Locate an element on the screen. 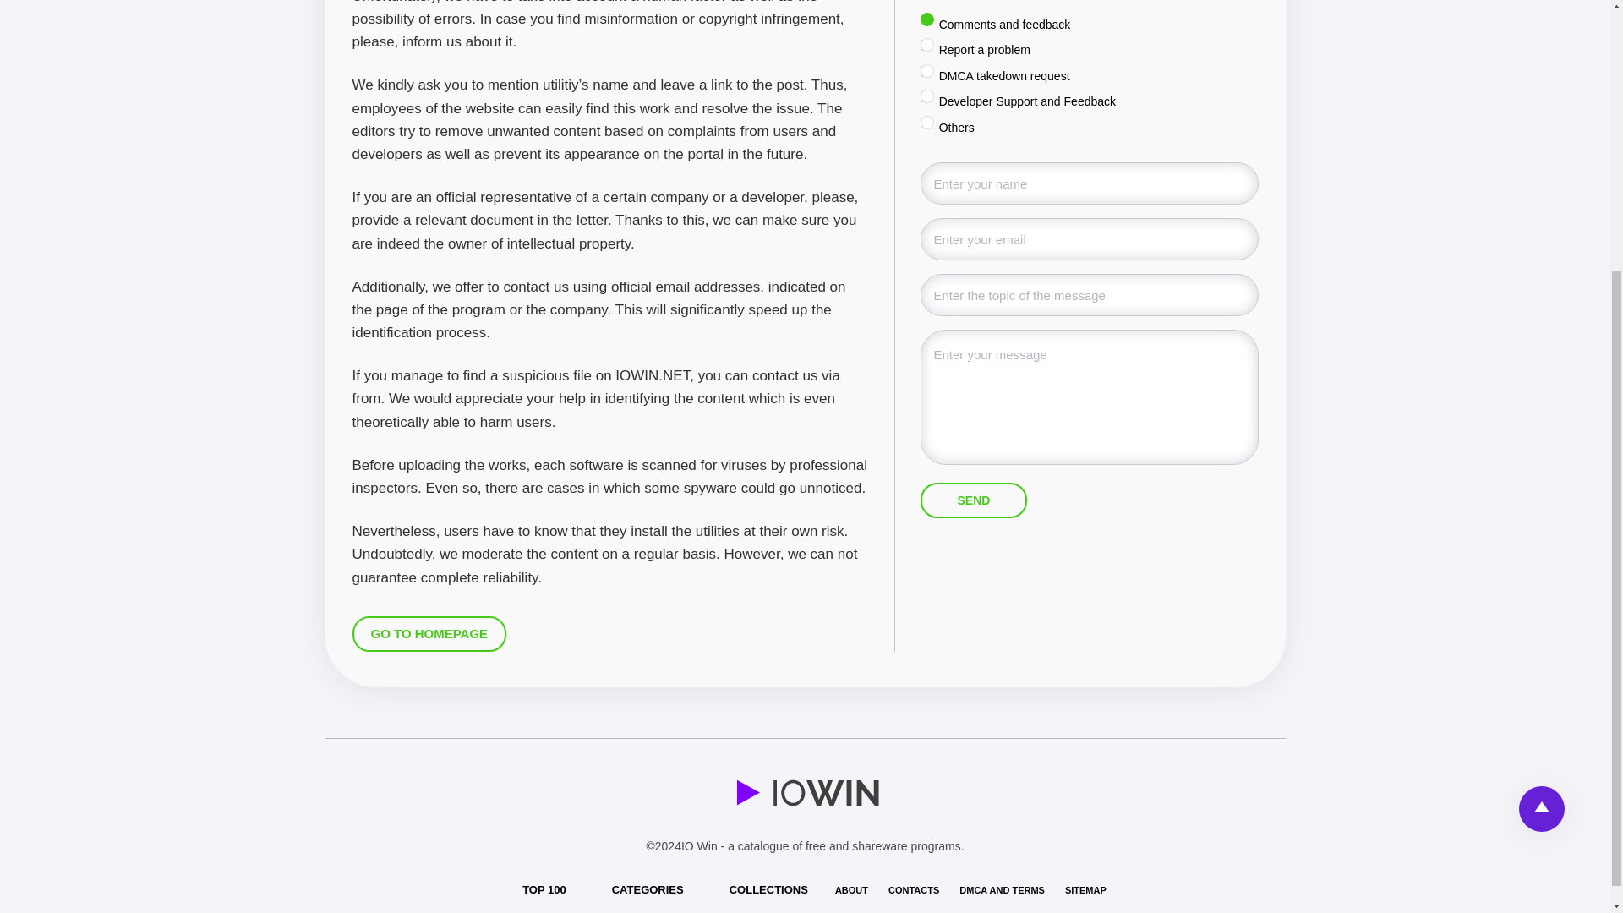 Image resolution: width=1623 pixels, height=913 pixels. SEND is located at coordinates (974, 500).